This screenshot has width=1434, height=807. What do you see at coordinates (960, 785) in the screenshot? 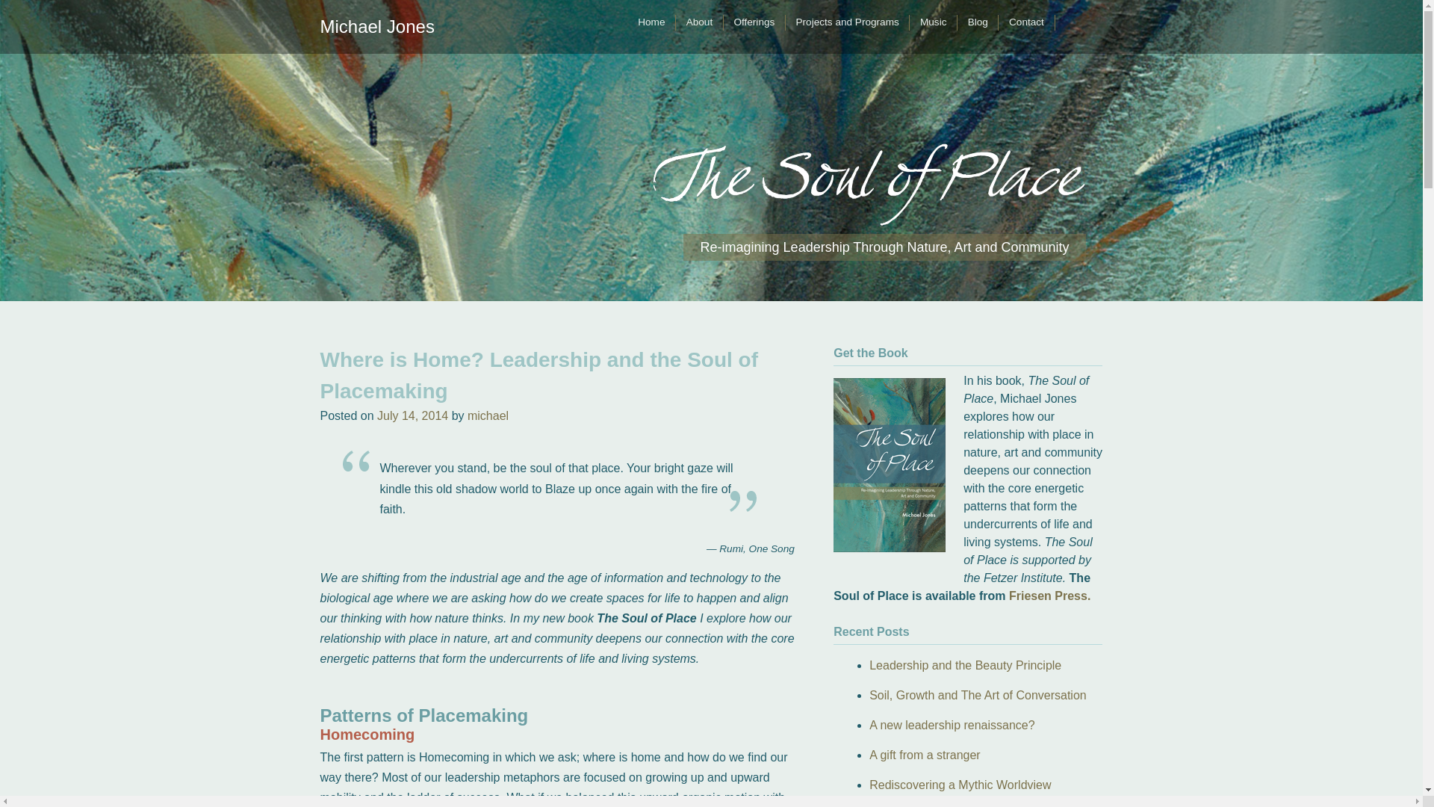
I see `Rediscovering a Mythic Worldview` at bounding box center [960, 785].